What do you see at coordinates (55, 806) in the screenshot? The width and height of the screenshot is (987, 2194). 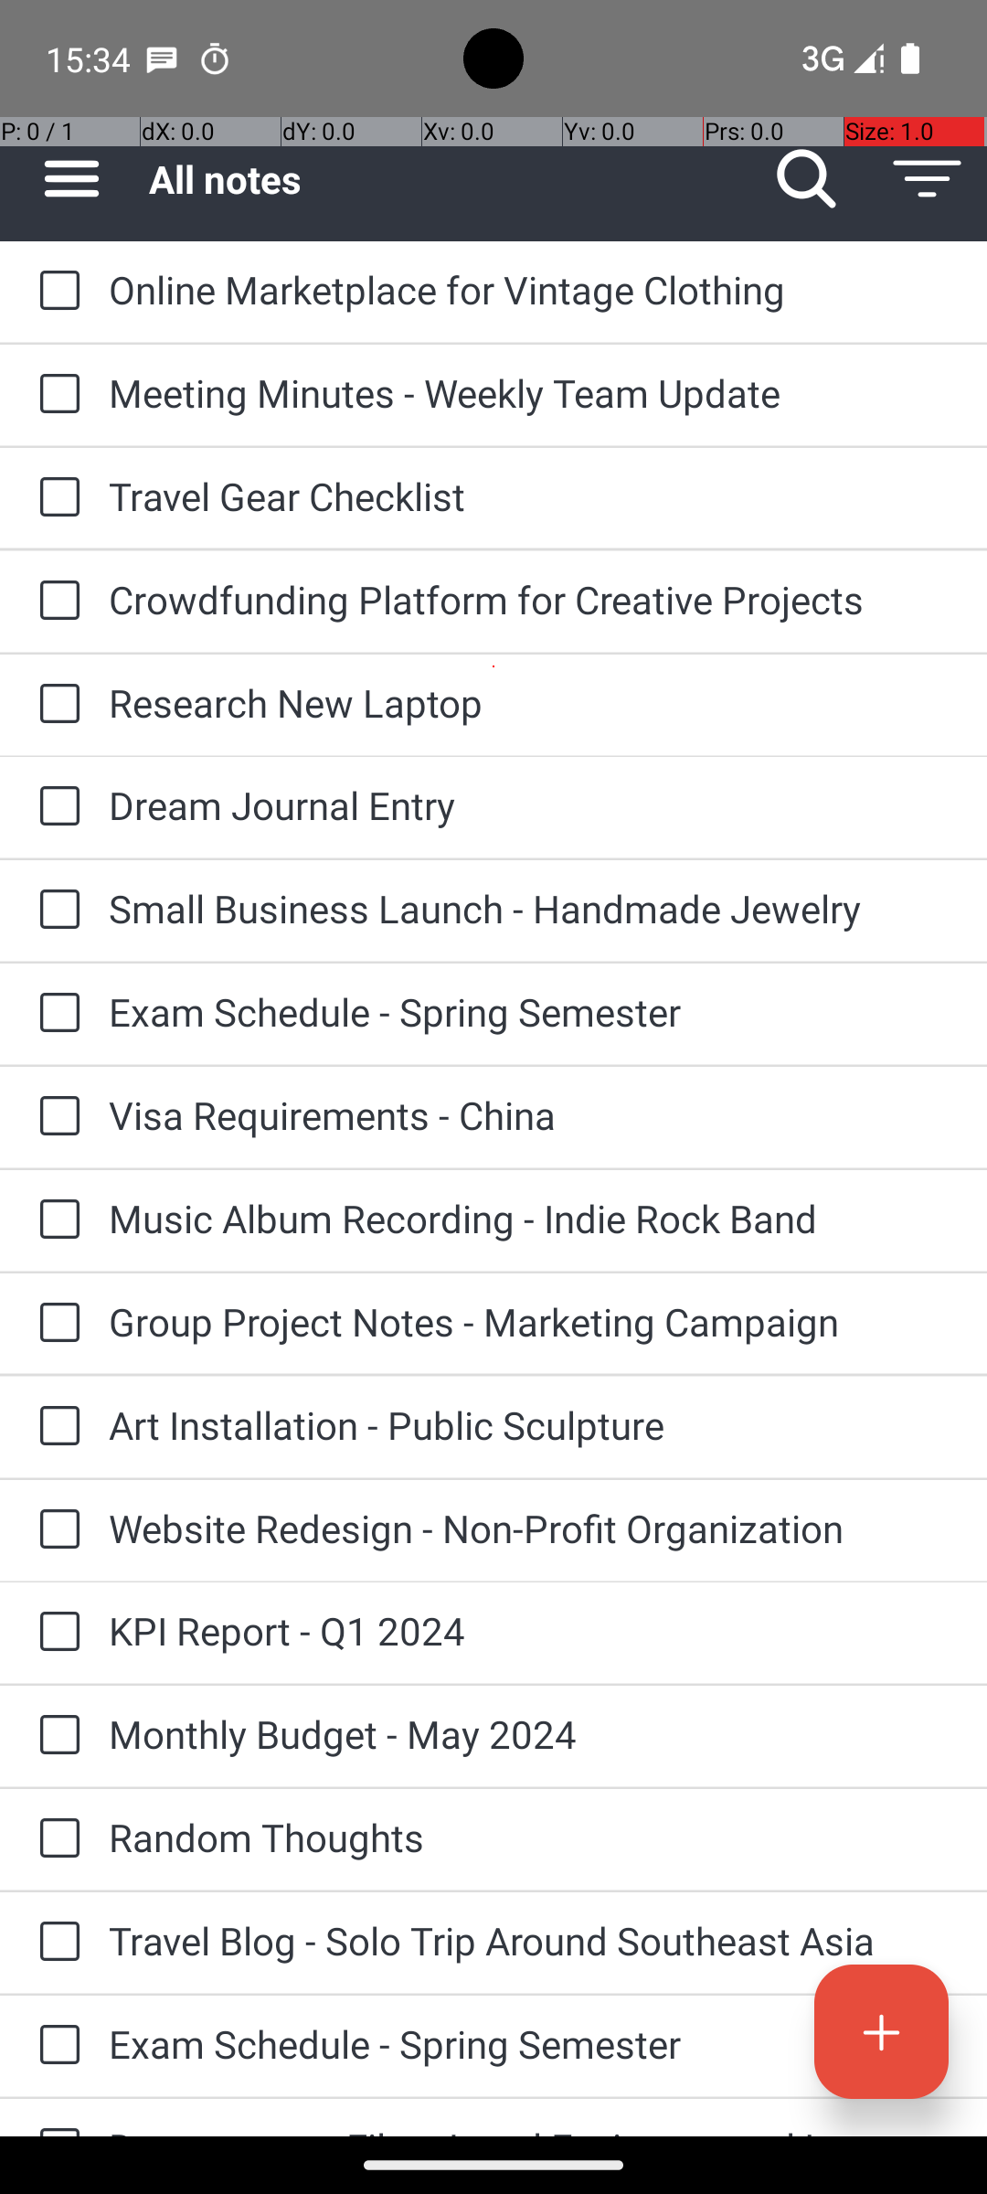 I see `to-do: Dream Journal Entry` at bounding box center [55, 806].